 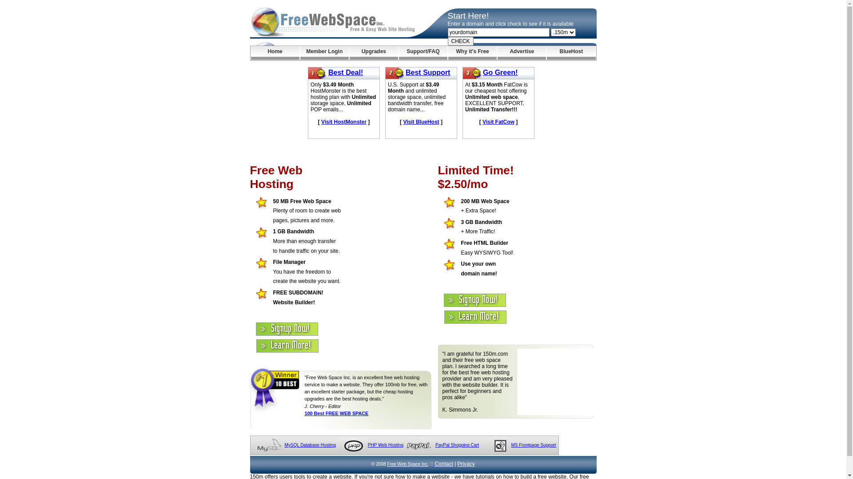 I want to click on Free Web Space Inc., so click(x=408, y=464).